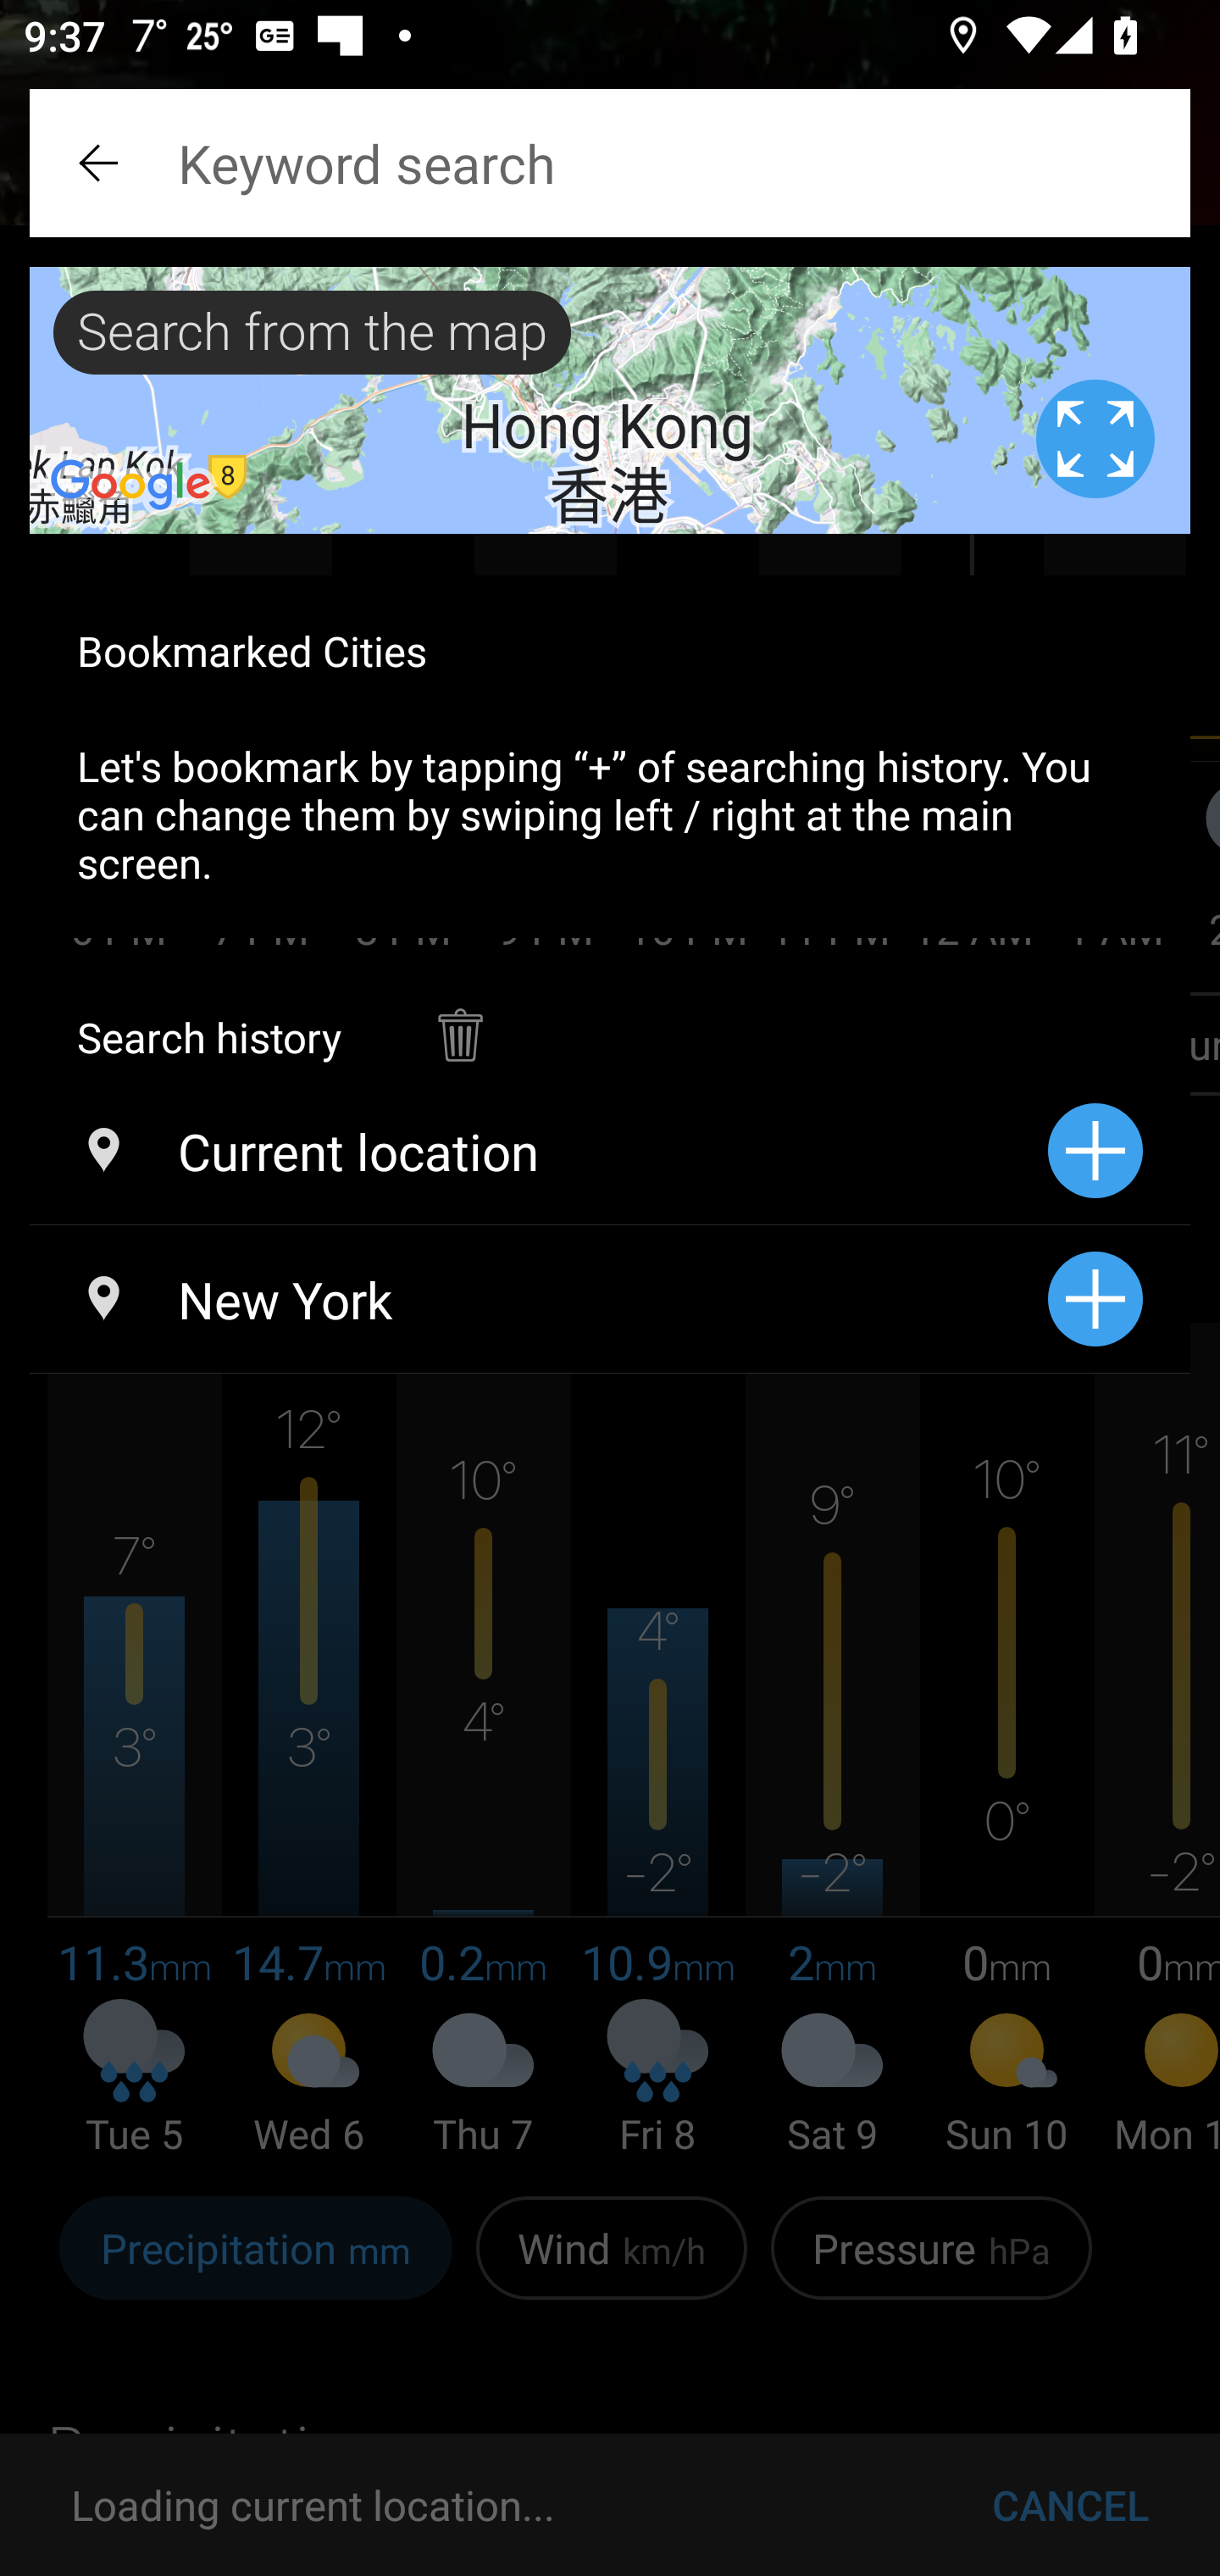  What do you see at coordinates (459, 1019) in the screenshot?
I see `` at bounding box center [459, 1019].